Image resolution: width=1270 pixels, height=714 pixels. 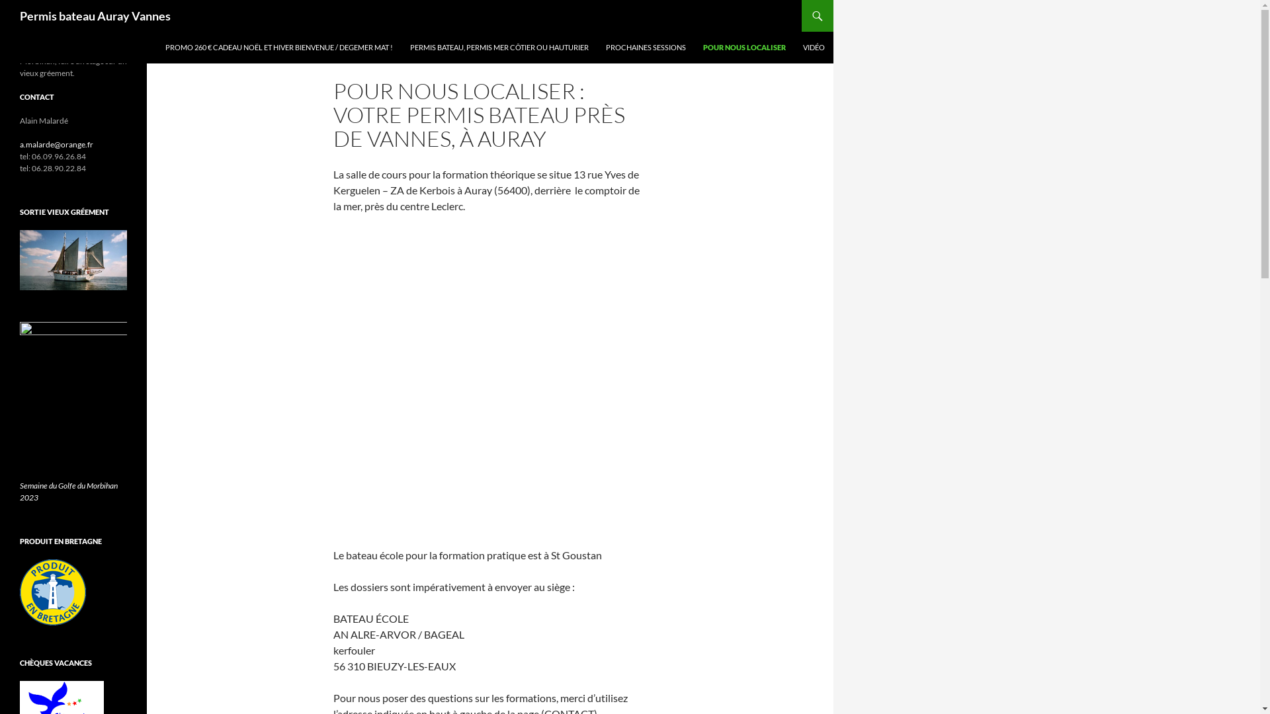 What do you see at coordinates (646, 48) in the screenshot?
I see `PROCHAINES SESSIONS` at bounding box center [646, 48].